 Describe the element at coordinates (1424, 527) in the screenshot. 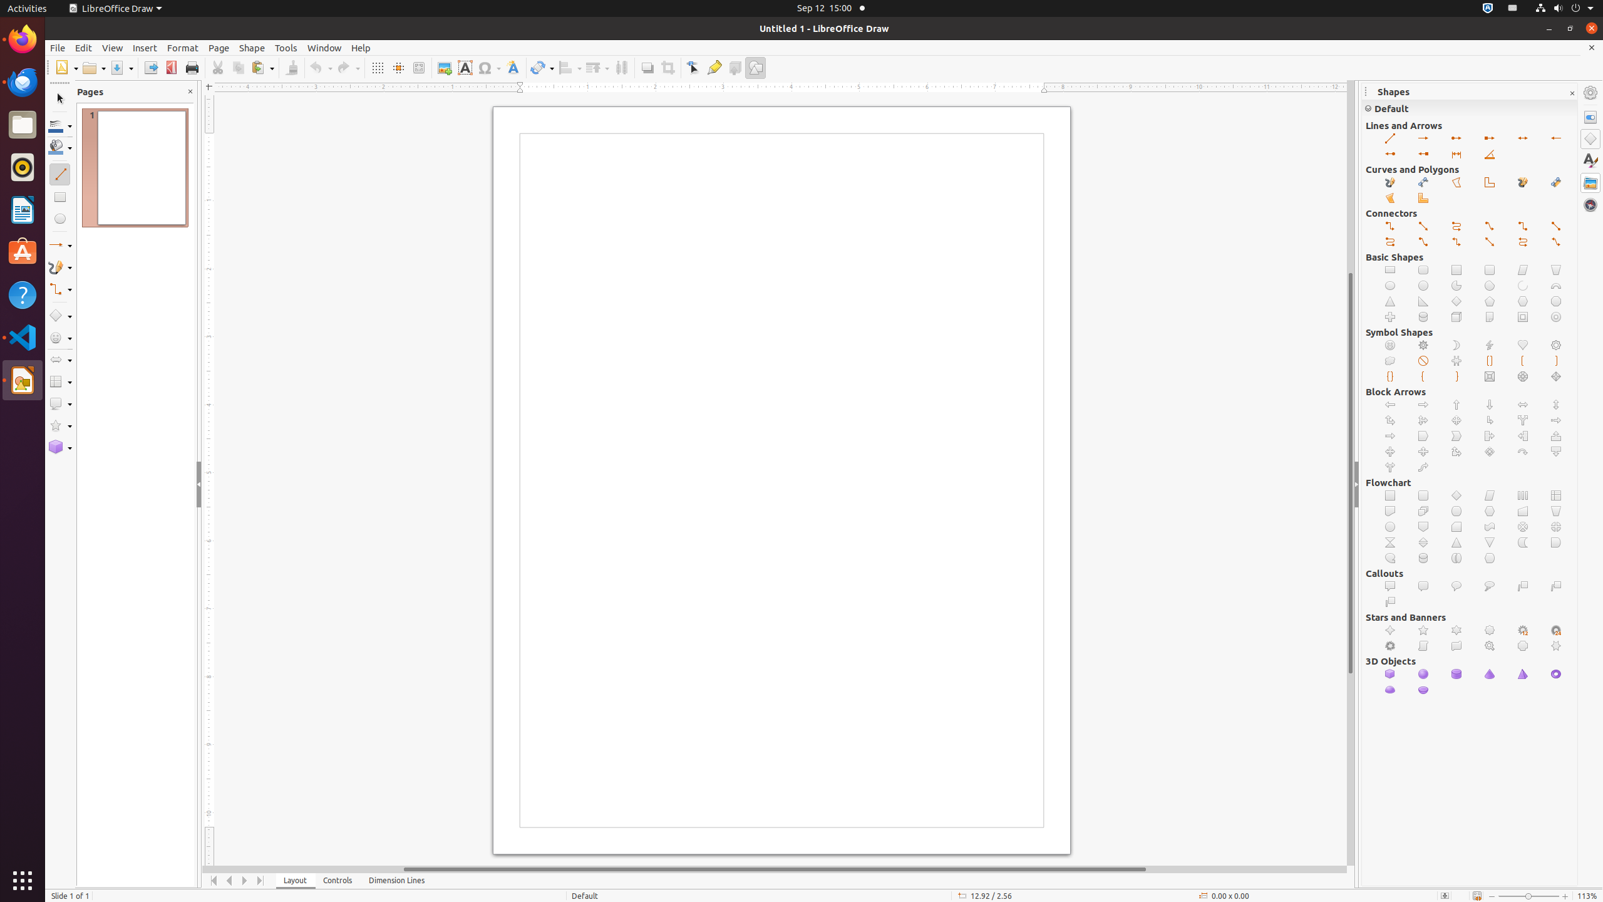

I see `Flowchart: Off-page Connector` at that location.